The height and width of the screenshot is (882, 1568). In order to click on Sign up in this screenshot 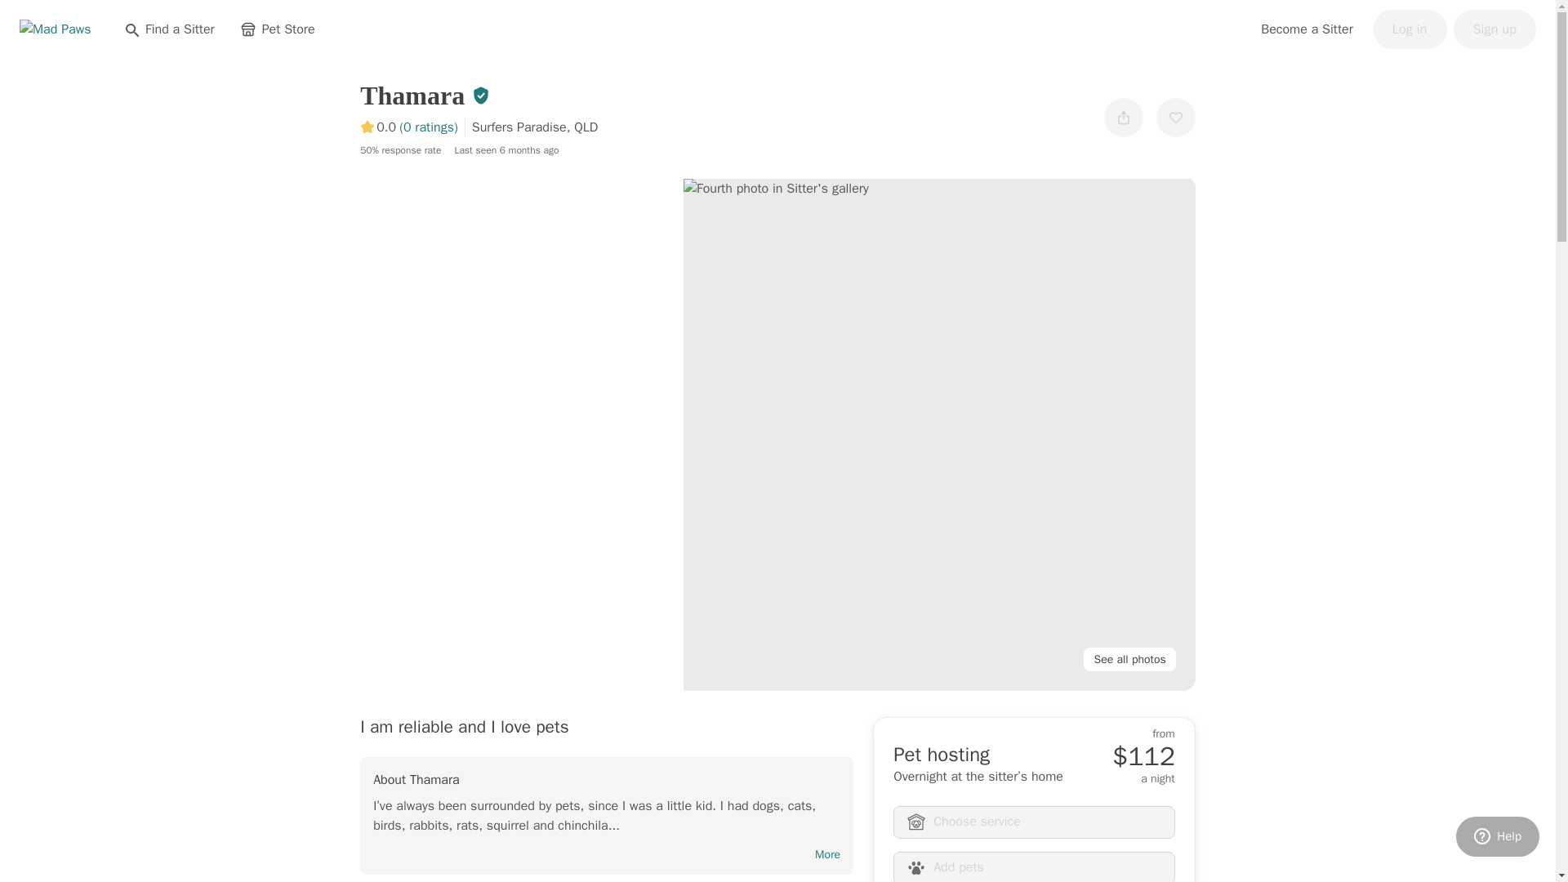, I will do `click(1494, 29)`.